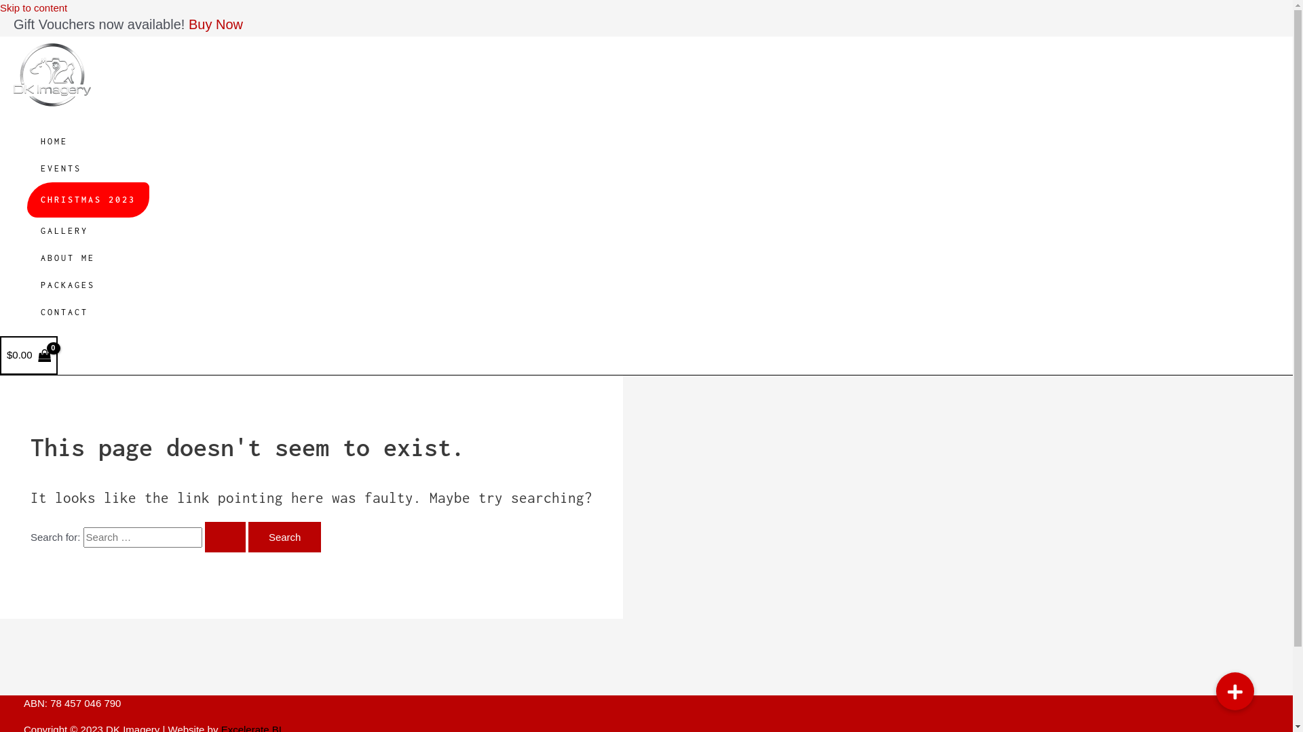 This screenshot has height=732, width=1303. What do you see at coordinates (216, 24) in the screenshot?
I see `Buy Now` at bounding box center [216, 24].